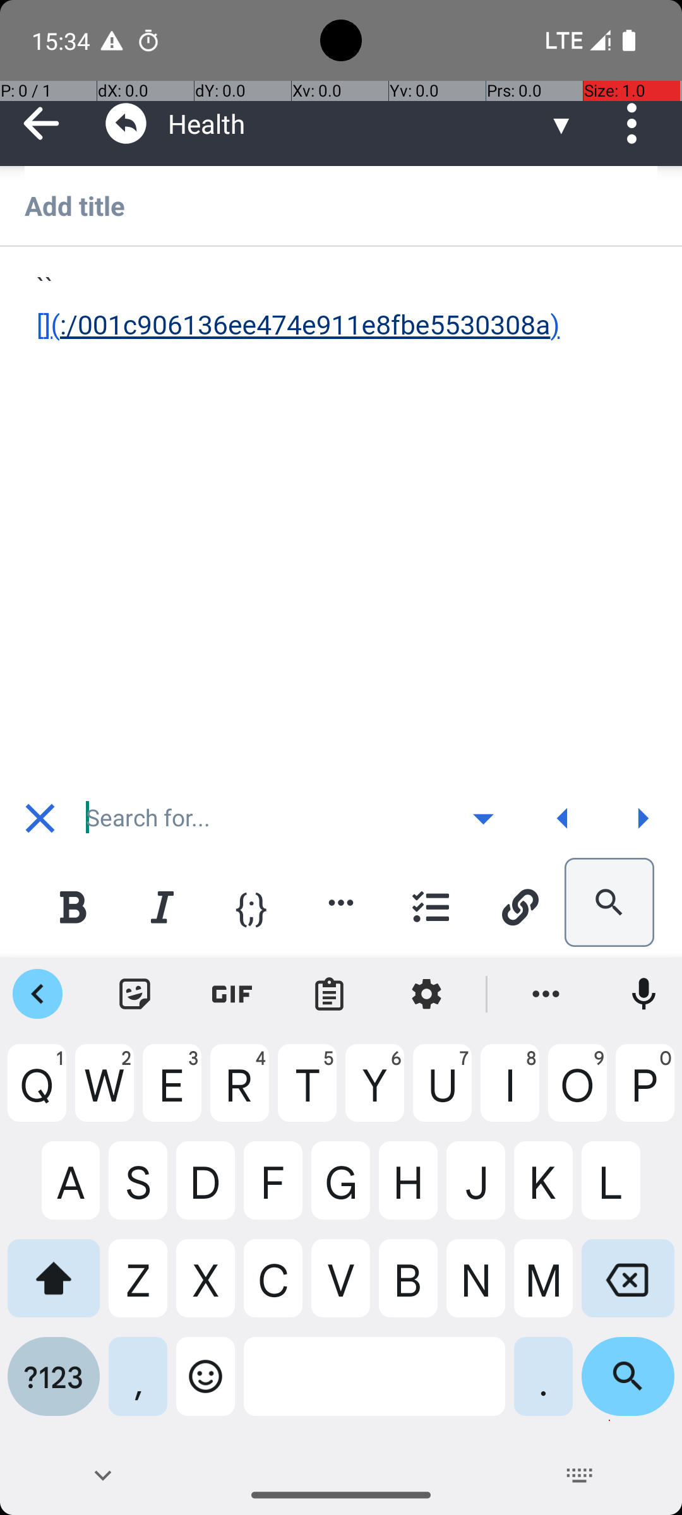 The height and width of the screenshot is (1515, 682). What do you see at coordinates (40, 818) in the screenshot?
I see `󰅖` at bounding box center [40, 818].